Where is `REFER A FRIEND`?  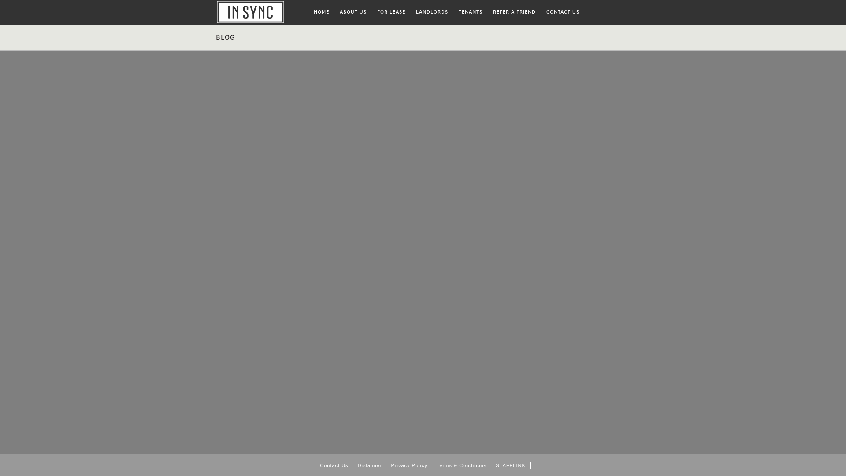
REFER A FRIEND is located at coordinates (515, 12).